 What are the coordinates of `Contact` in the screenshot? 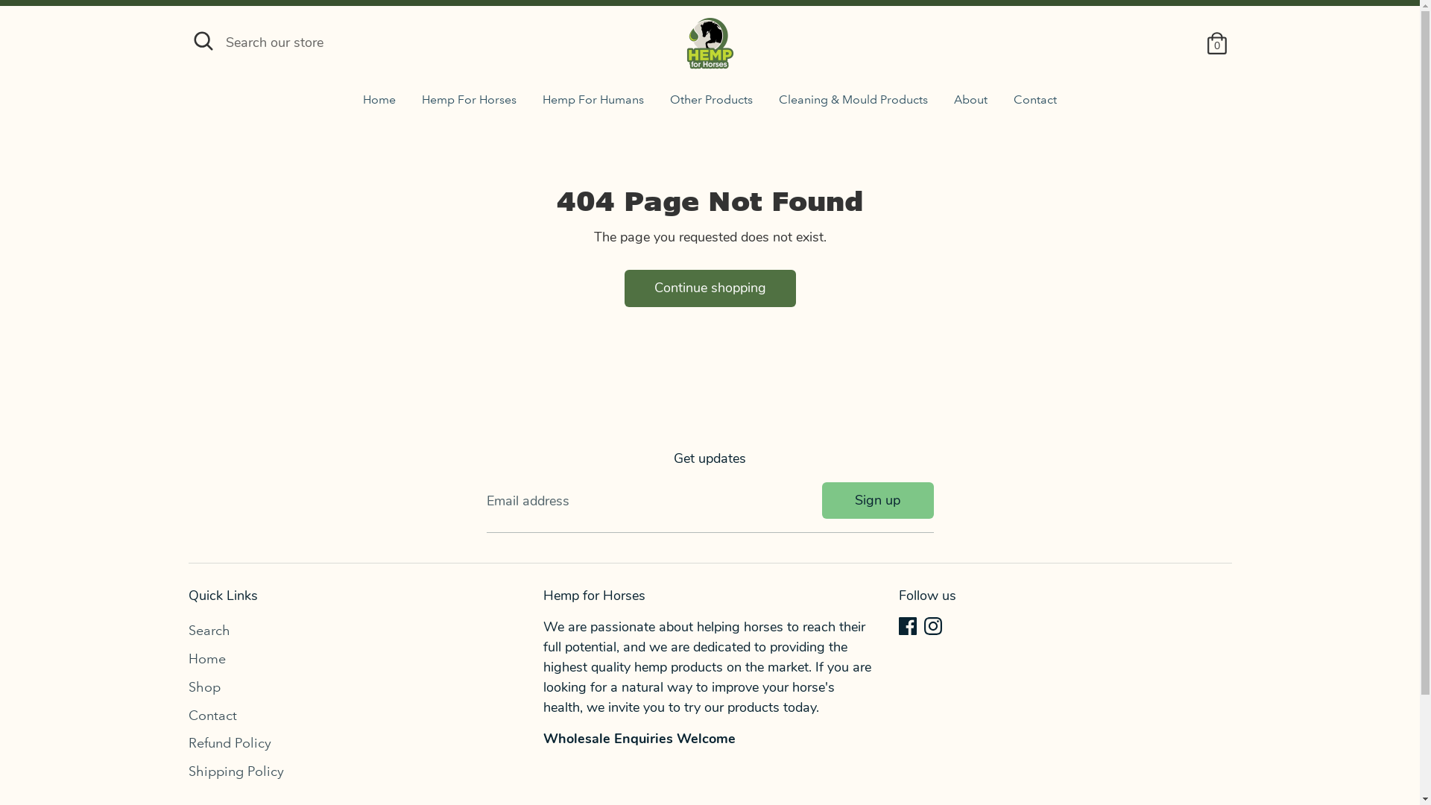 It's located at (212, 716).